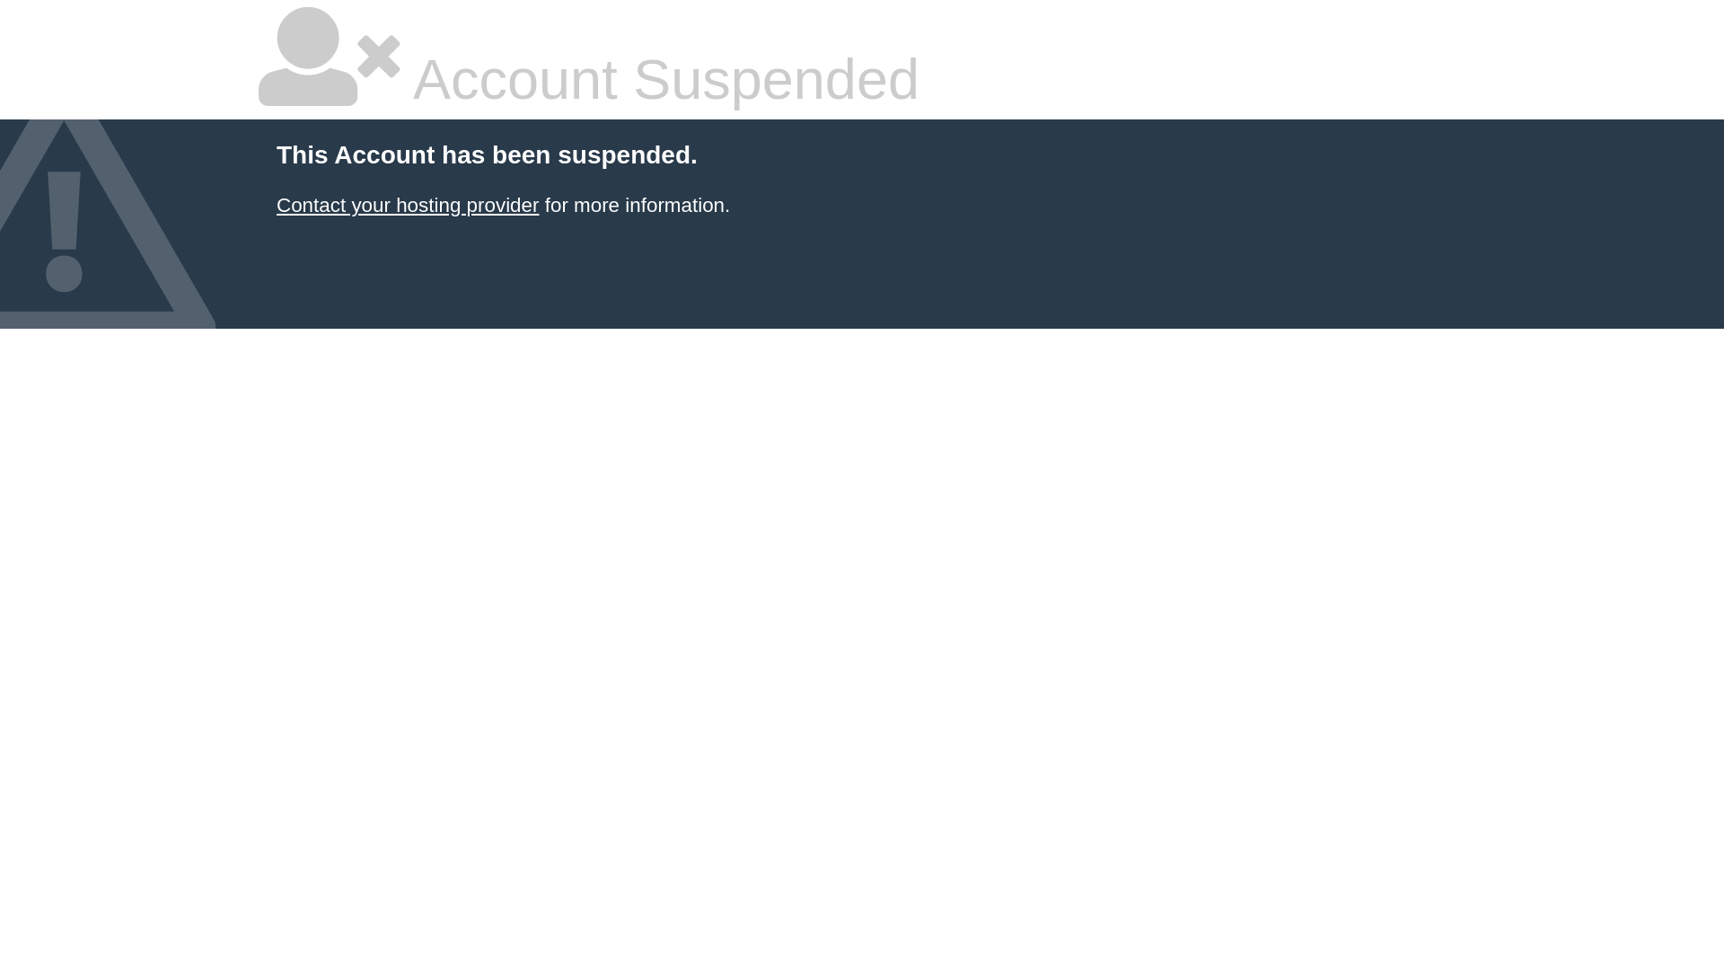  Describe the element at coordinates (408, 205) in the screenshot. I see `Contact your hosting provider` at that location.